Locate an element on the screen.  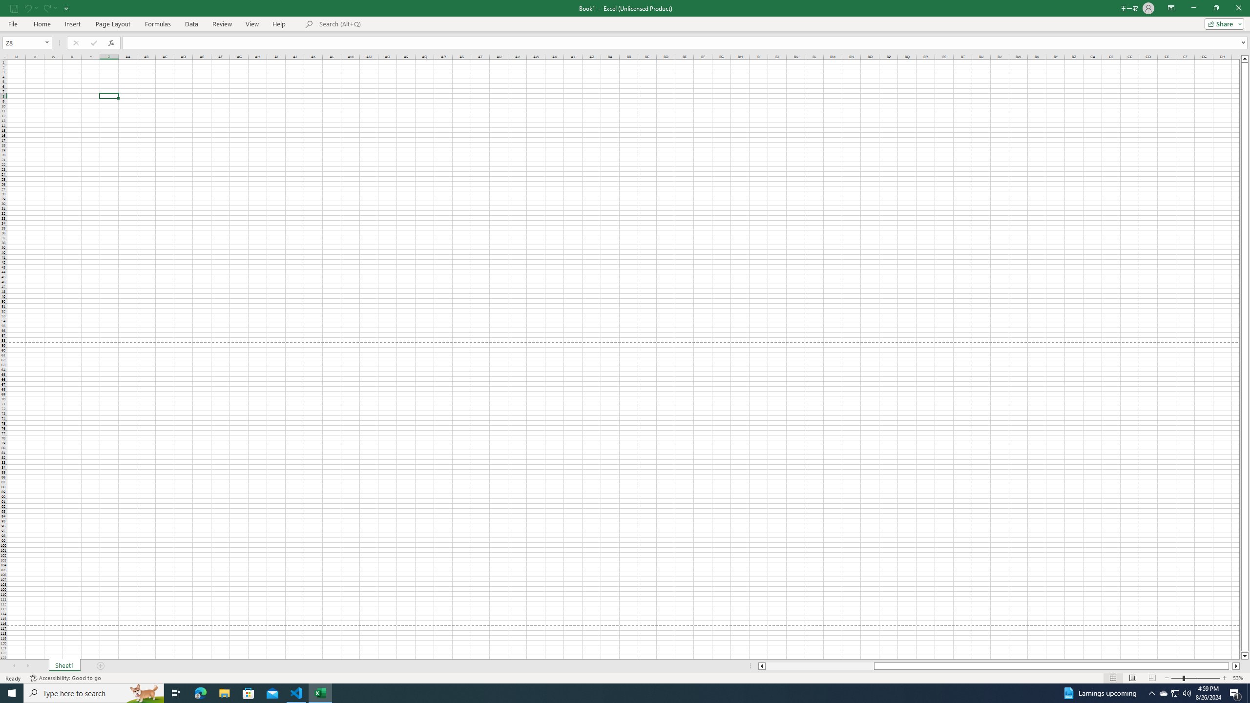
Microsoft search is located at coordinates (387, 24).